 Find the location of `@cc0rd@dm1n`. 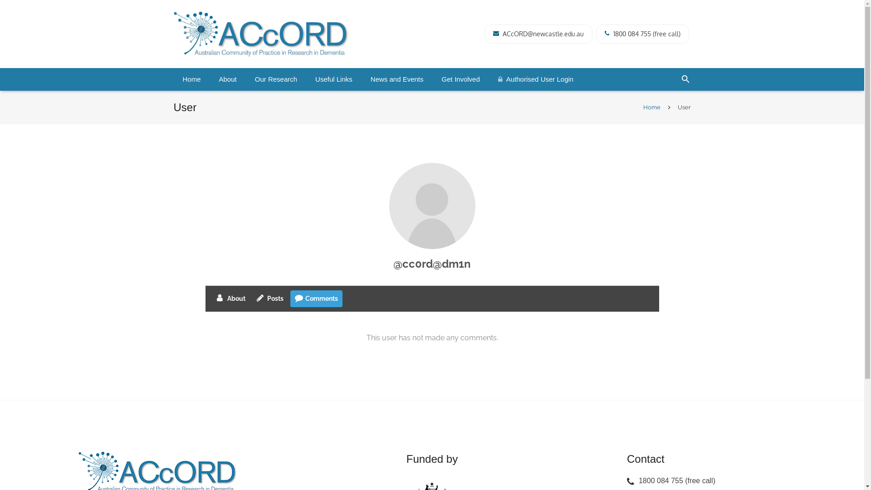

@cc0rd@dm1n is located at coordinates (432, 264).